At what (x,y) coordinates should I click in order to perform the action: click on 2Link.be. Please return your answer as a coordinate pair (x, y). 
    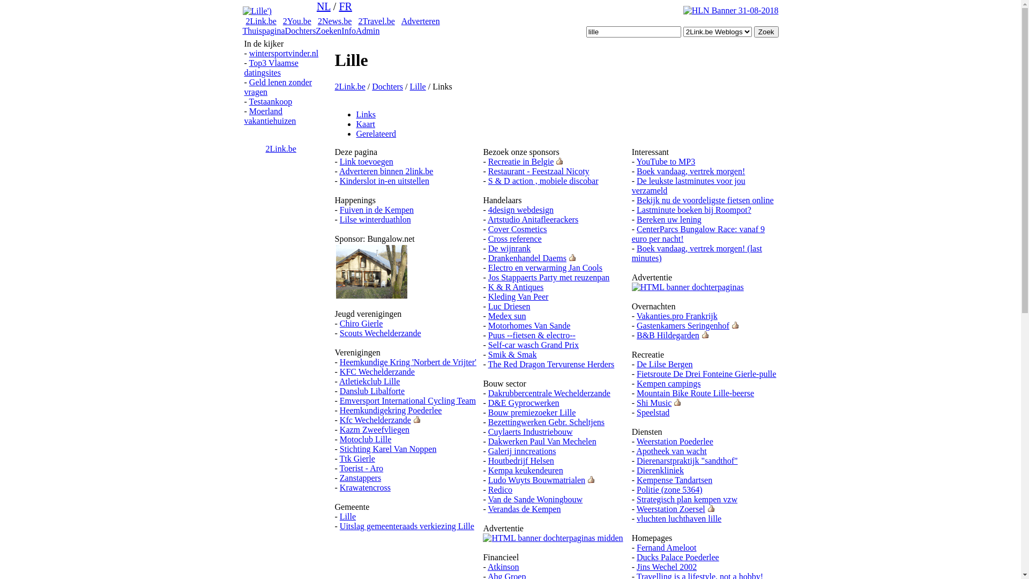
    Looking at the image, I should click on (260, 21).